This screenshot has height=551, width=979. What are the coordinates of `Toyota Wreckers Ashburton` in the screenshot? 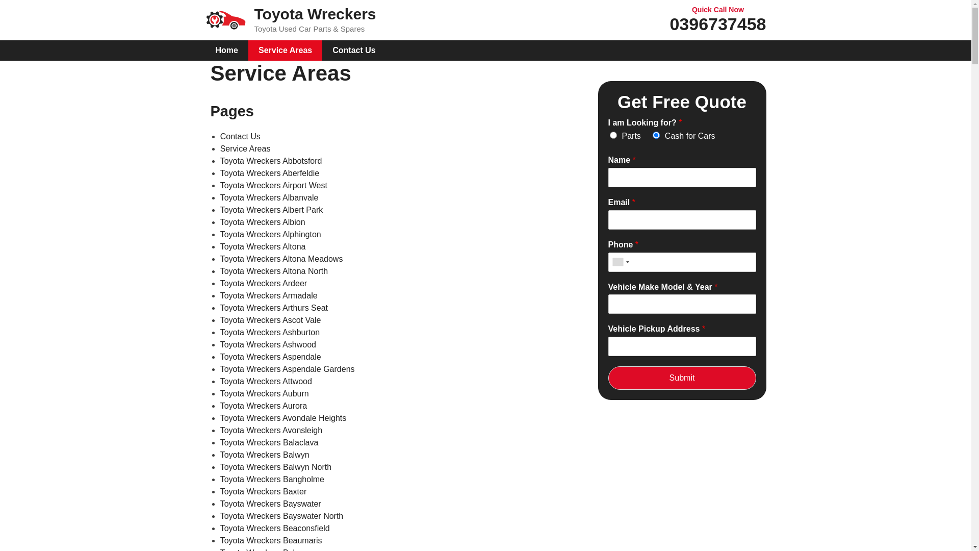 It's located at (270, 333).